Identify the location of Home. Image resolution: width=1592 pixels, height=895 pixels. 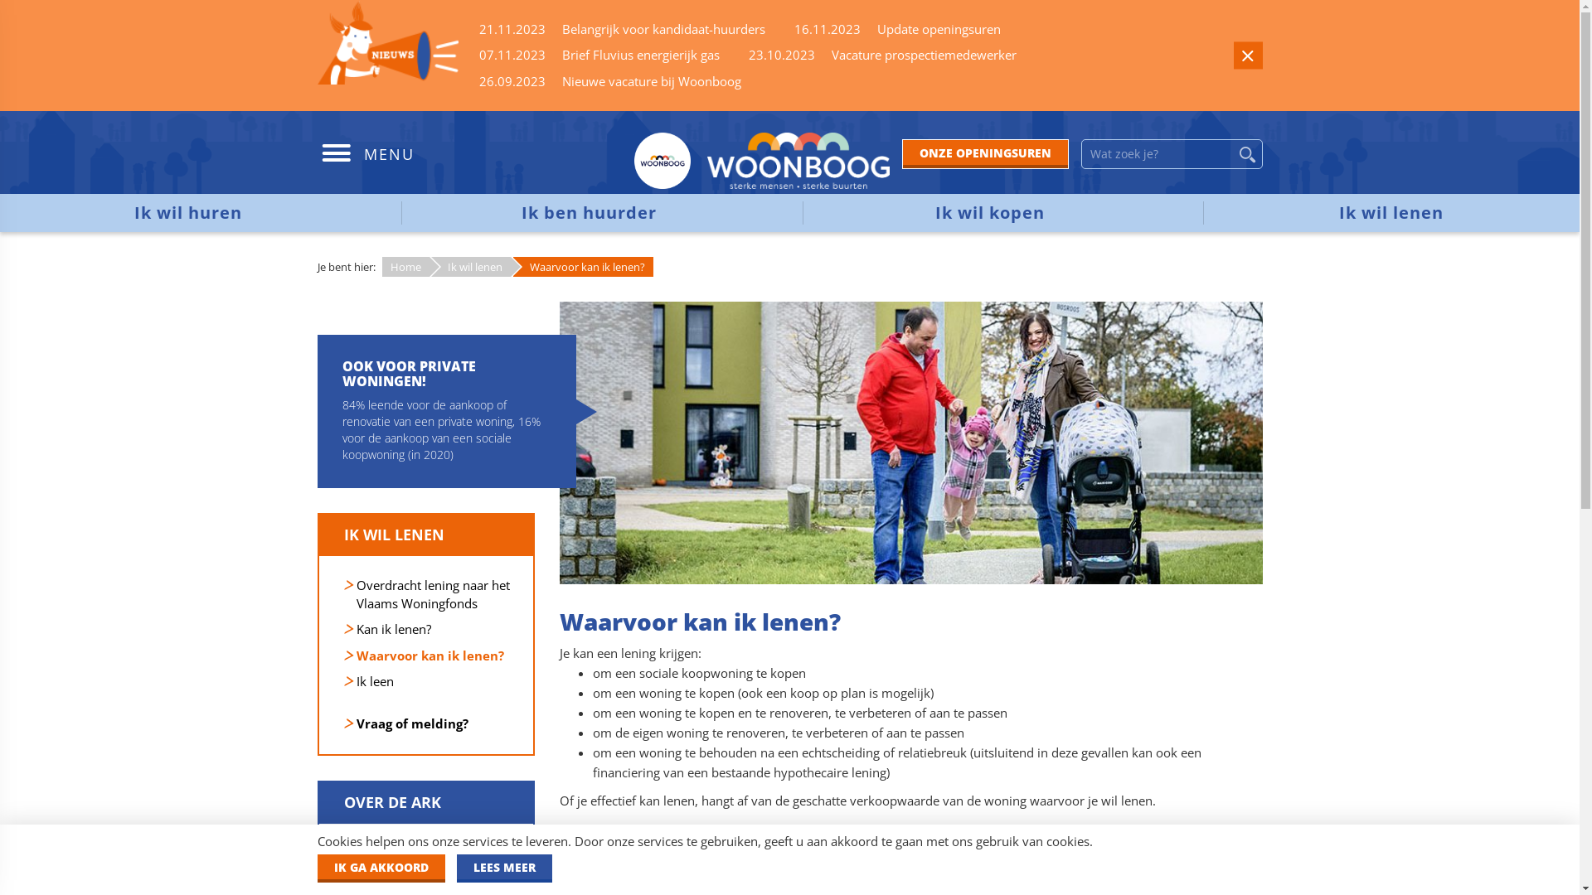
(374, 853).